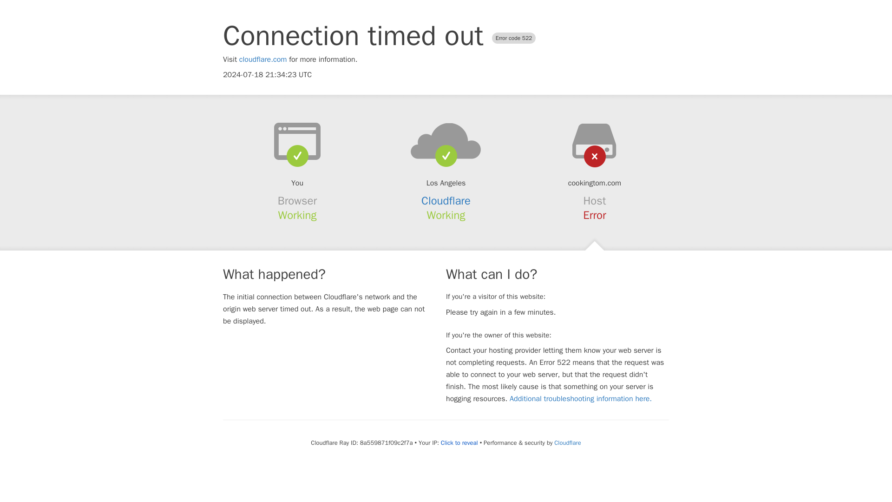 The height and width of the screenshot is (502, 892). What do you see at coordinates (567, 443) in the screenshot?
I see `Cloudflare` at bounding box center [567, 443].